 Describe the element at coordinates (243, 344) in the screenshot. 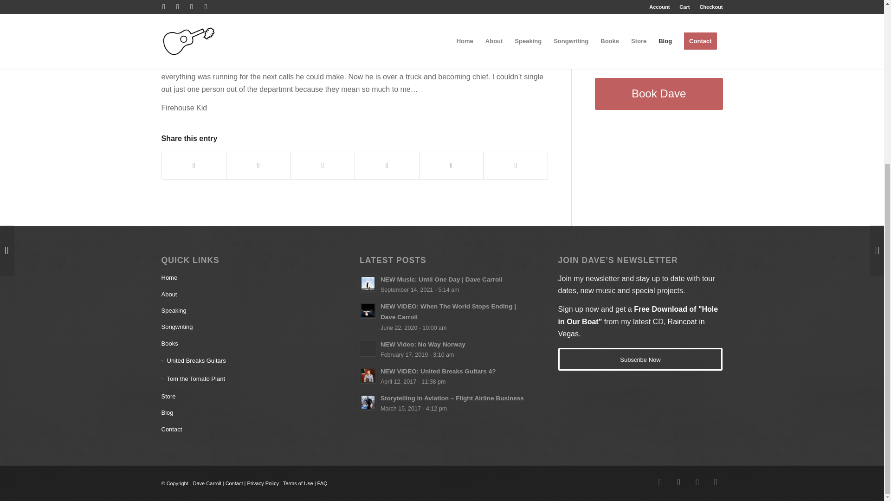

I see `Books` at that location.